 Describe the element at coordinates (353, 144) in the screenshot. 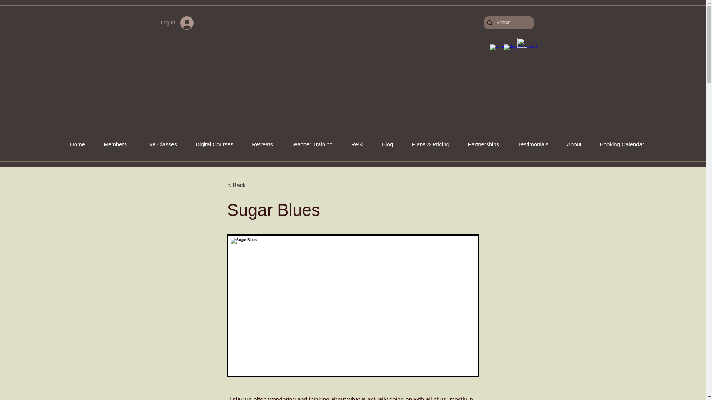

I see `Reiki` at that location.